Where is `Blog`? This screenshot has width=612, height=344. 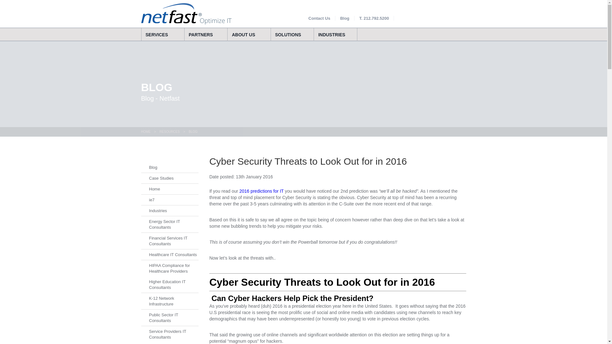 Blog is located at coordinates (345, 18).